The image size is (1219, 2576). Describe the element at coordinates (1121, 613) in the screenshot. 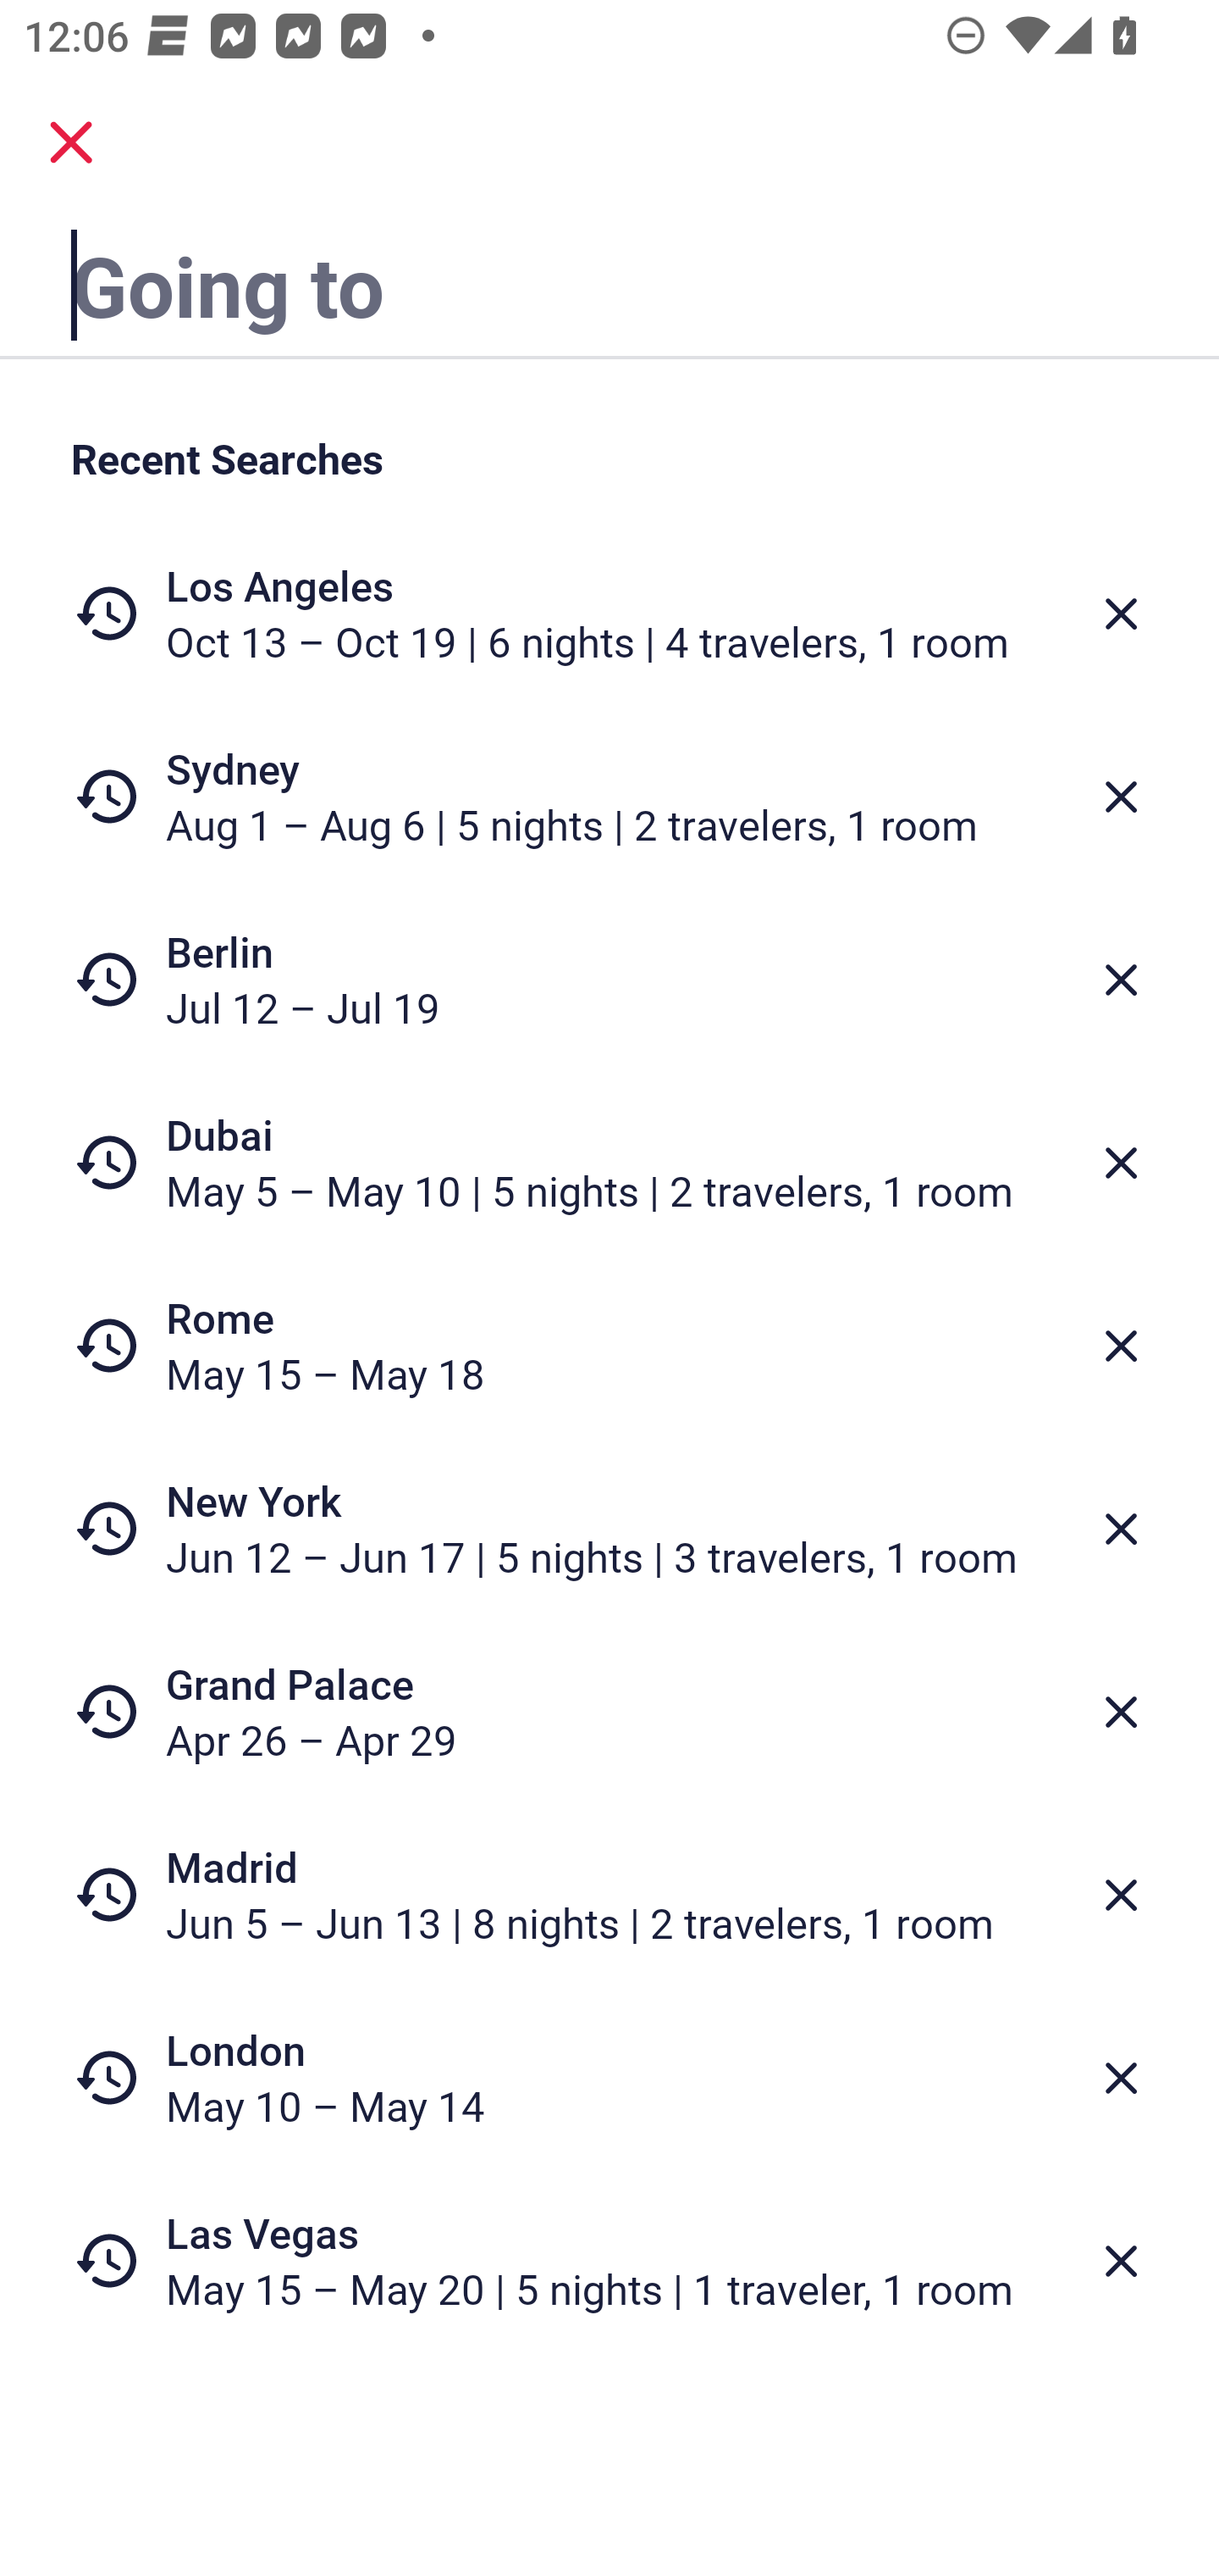

I see `Delete from recent searches` at that location.